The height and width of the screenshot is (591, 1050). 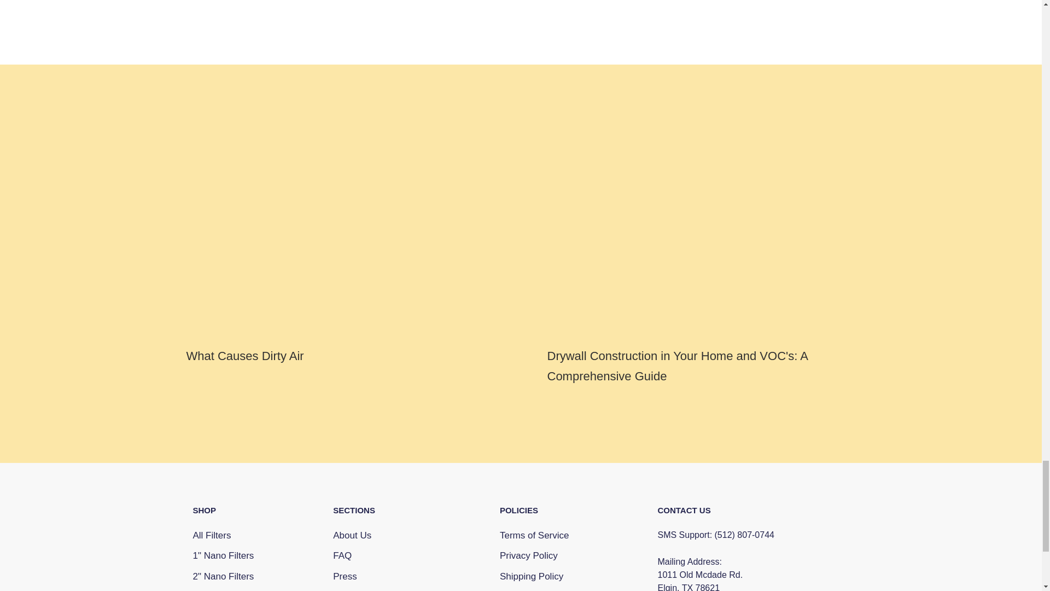 I want to click on All Filters, so click(x=223, y=535).